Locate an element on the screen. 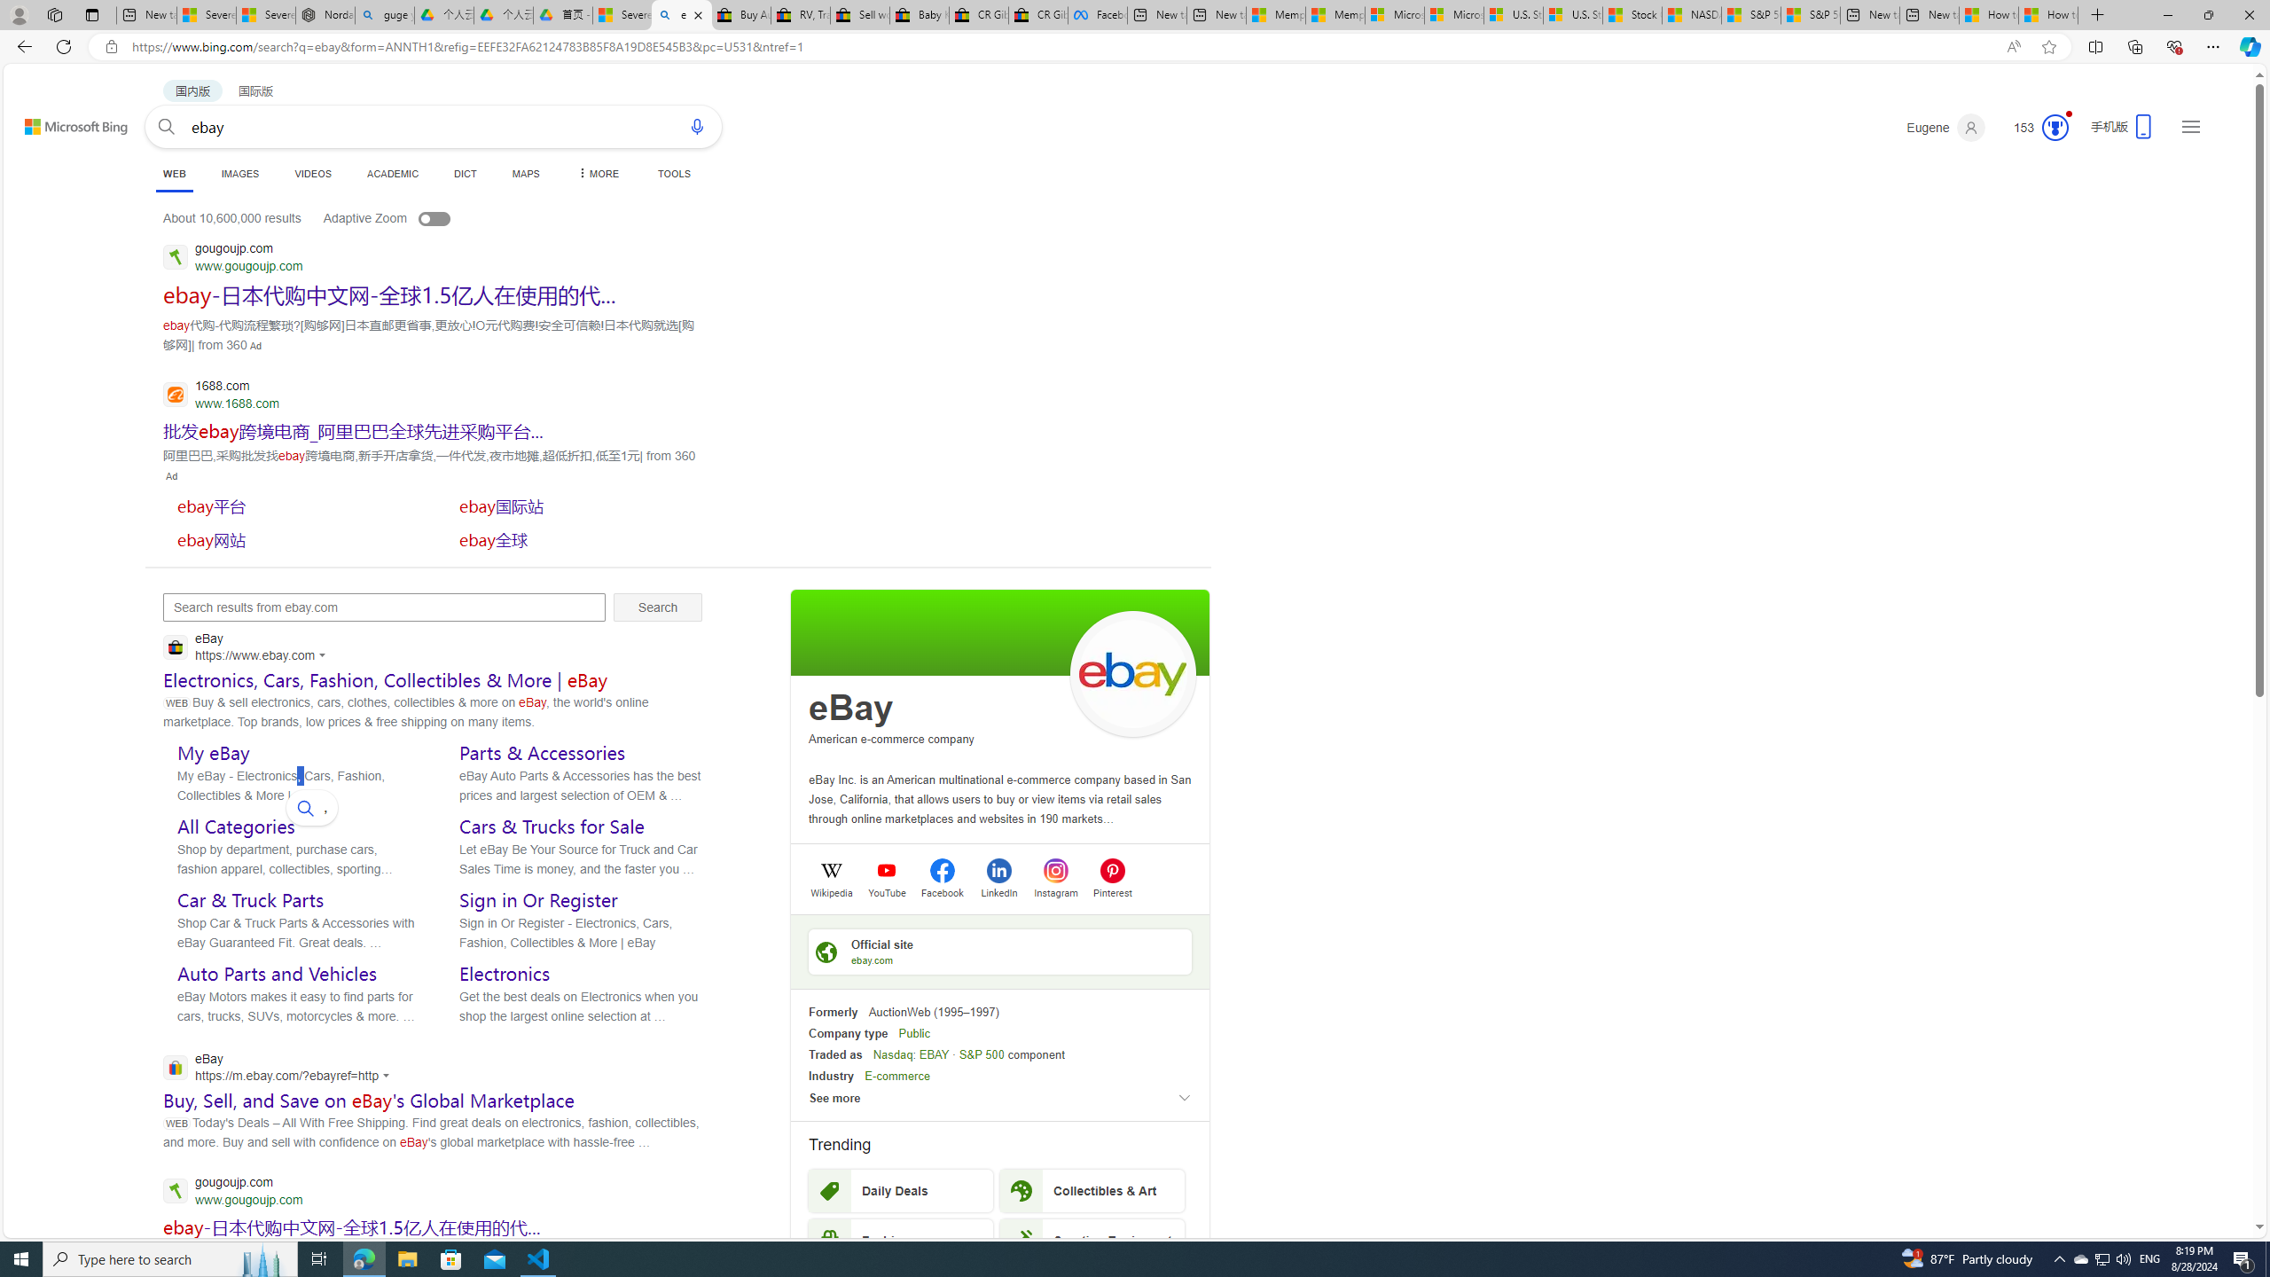  Collectibles & Art is located at coordinates (1092, 1190).